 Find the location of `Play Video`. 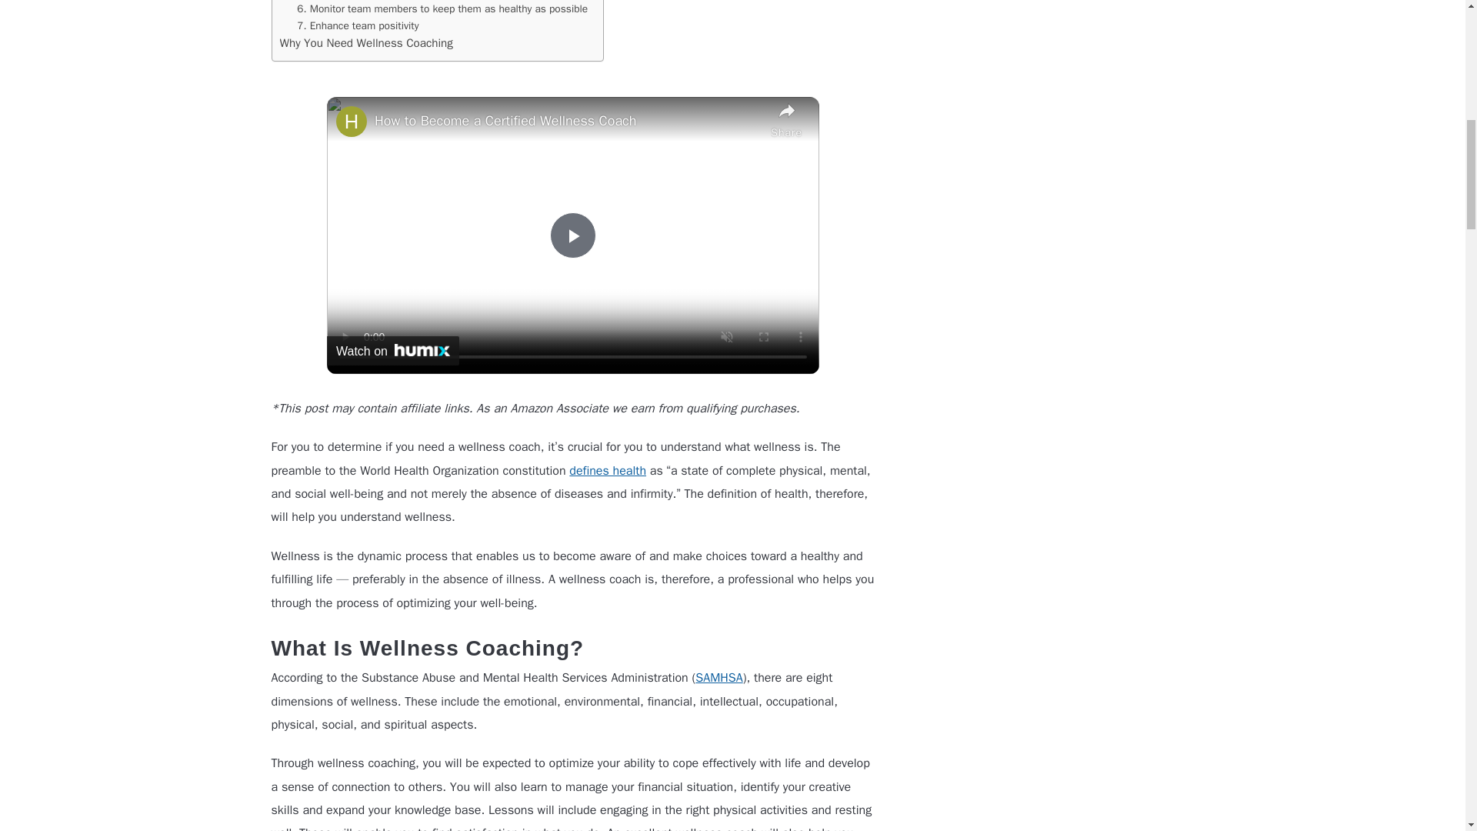

Play Video is located at coordinates (572, 235).